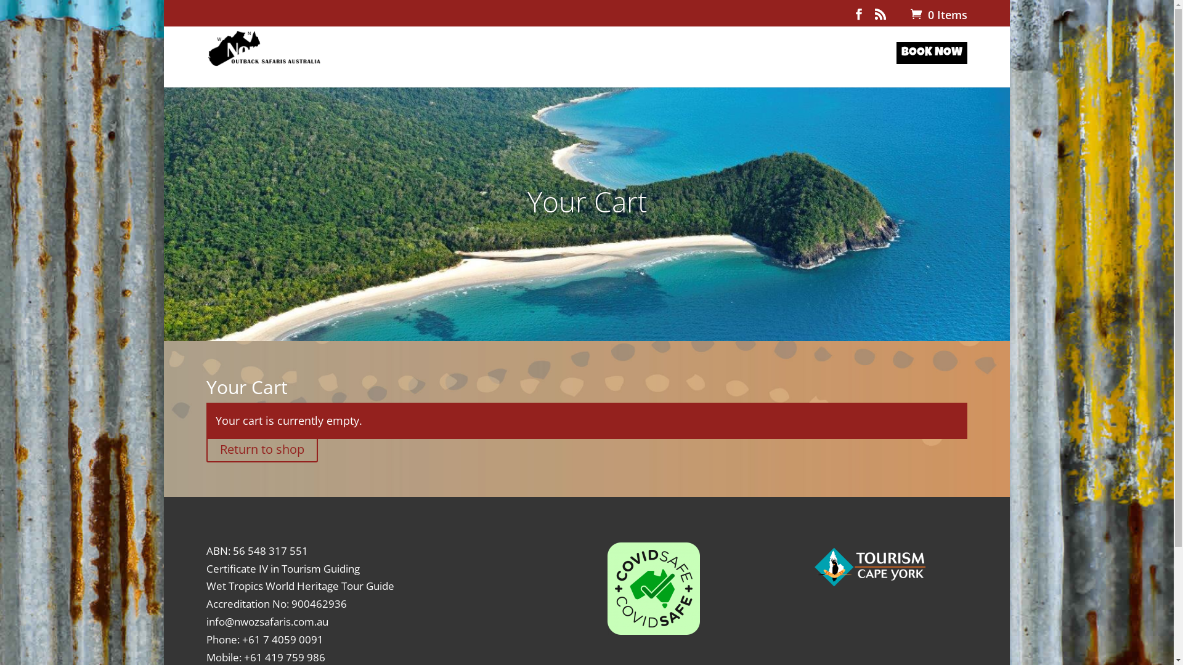  I want to click on BOOK NOW, so click(932, 68).